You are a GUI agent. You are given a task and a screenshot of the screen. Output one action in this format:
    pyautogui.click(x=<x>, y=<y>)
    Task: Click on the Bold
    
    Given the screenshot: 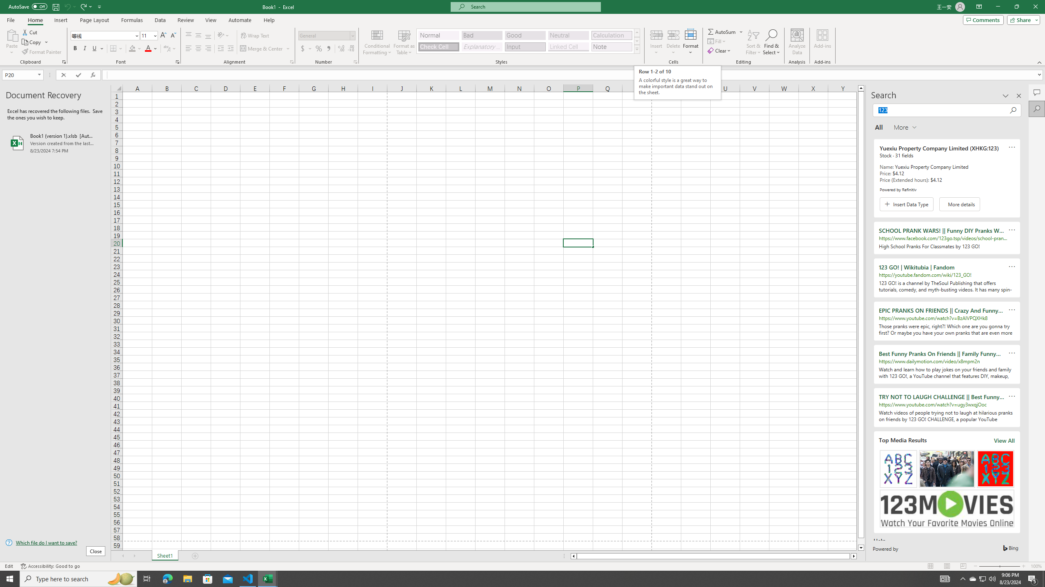 What is the action you would take?
    pyautogui.click(x=75, y=49)
    